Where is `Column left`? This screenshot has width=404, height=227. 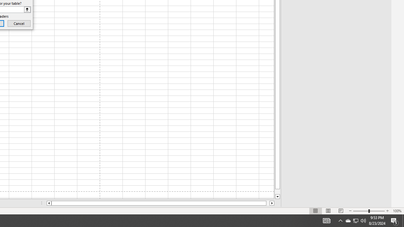 Column left is located at coordinates (49, 203).